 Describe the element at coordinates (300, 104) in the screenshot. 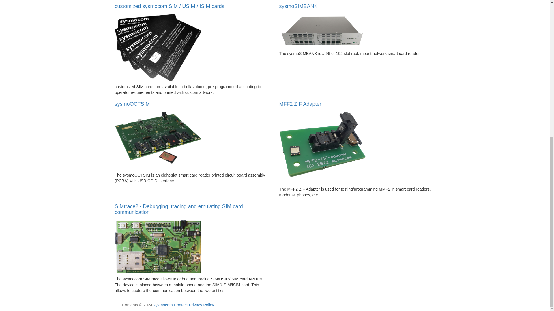

I see `MFF2 ZIF Adapter` at that location.